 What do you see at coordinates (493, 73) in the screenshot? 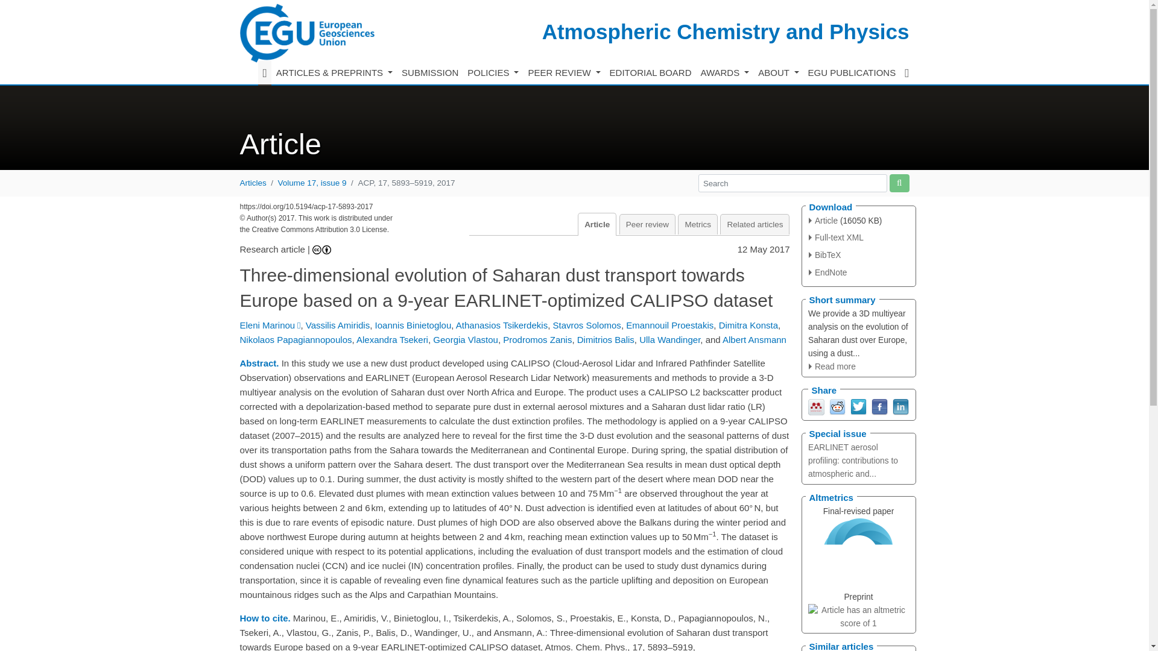
I see `POLICIES` at bounding box center [493, 73].